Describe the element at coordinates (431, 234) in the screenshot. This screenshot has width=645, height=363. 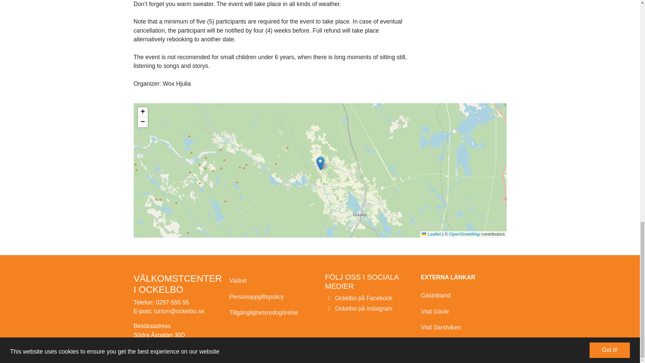
I see `A JavaScript library for interactive maps` at that location.